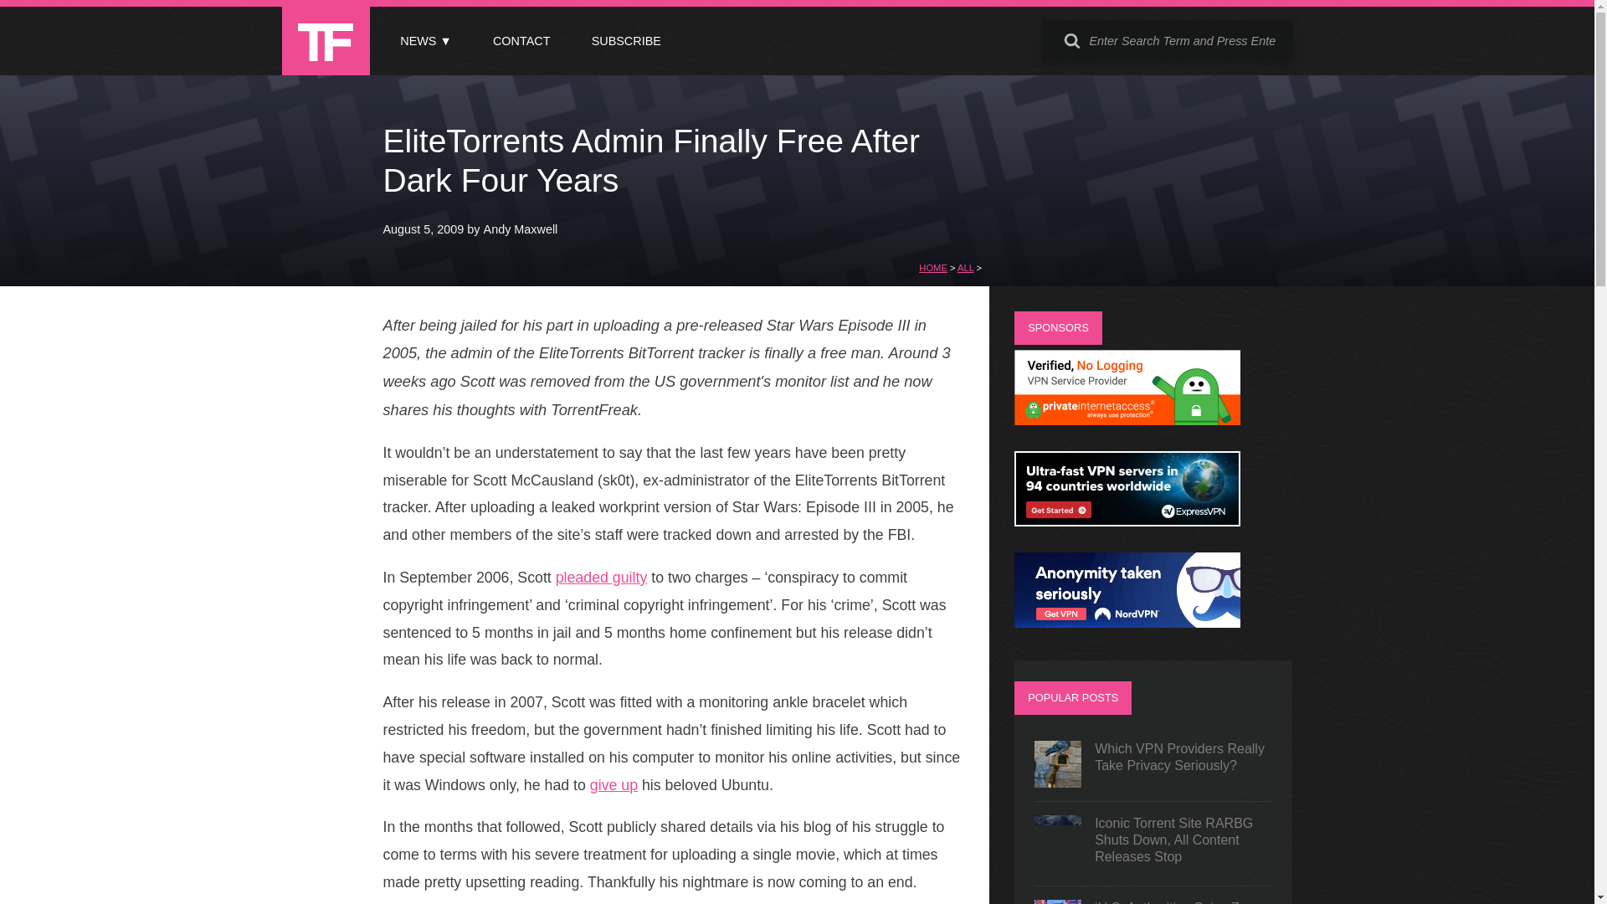 Image resolution: width=1607 pixels, height=904 pixels. I want to click on SUBSCRIBE, so click(626, 41).